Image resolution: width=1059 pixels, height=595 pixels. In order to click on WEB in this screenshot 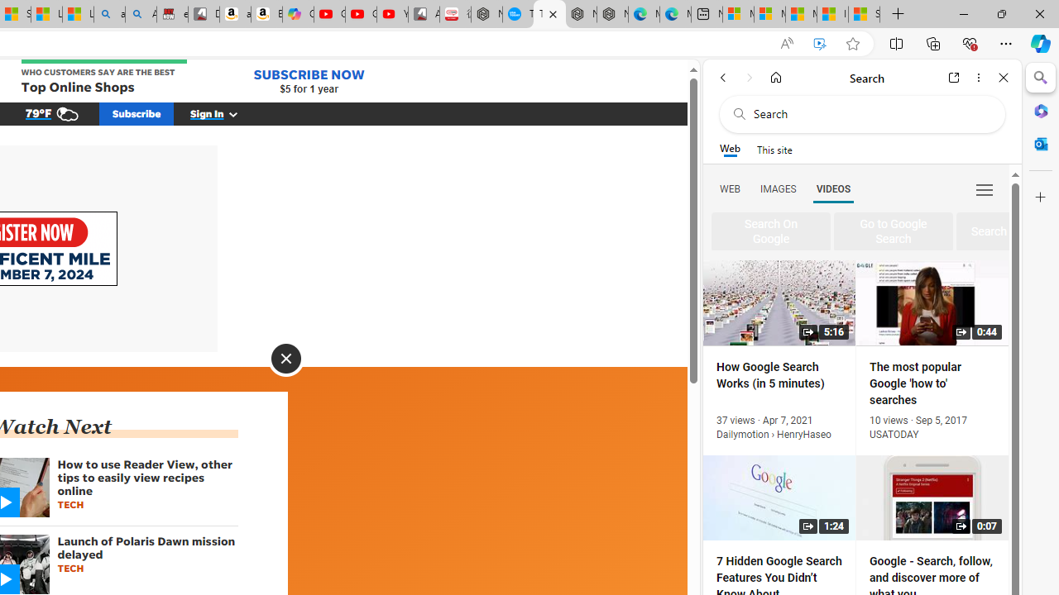, I will do `click(730, 188)`.